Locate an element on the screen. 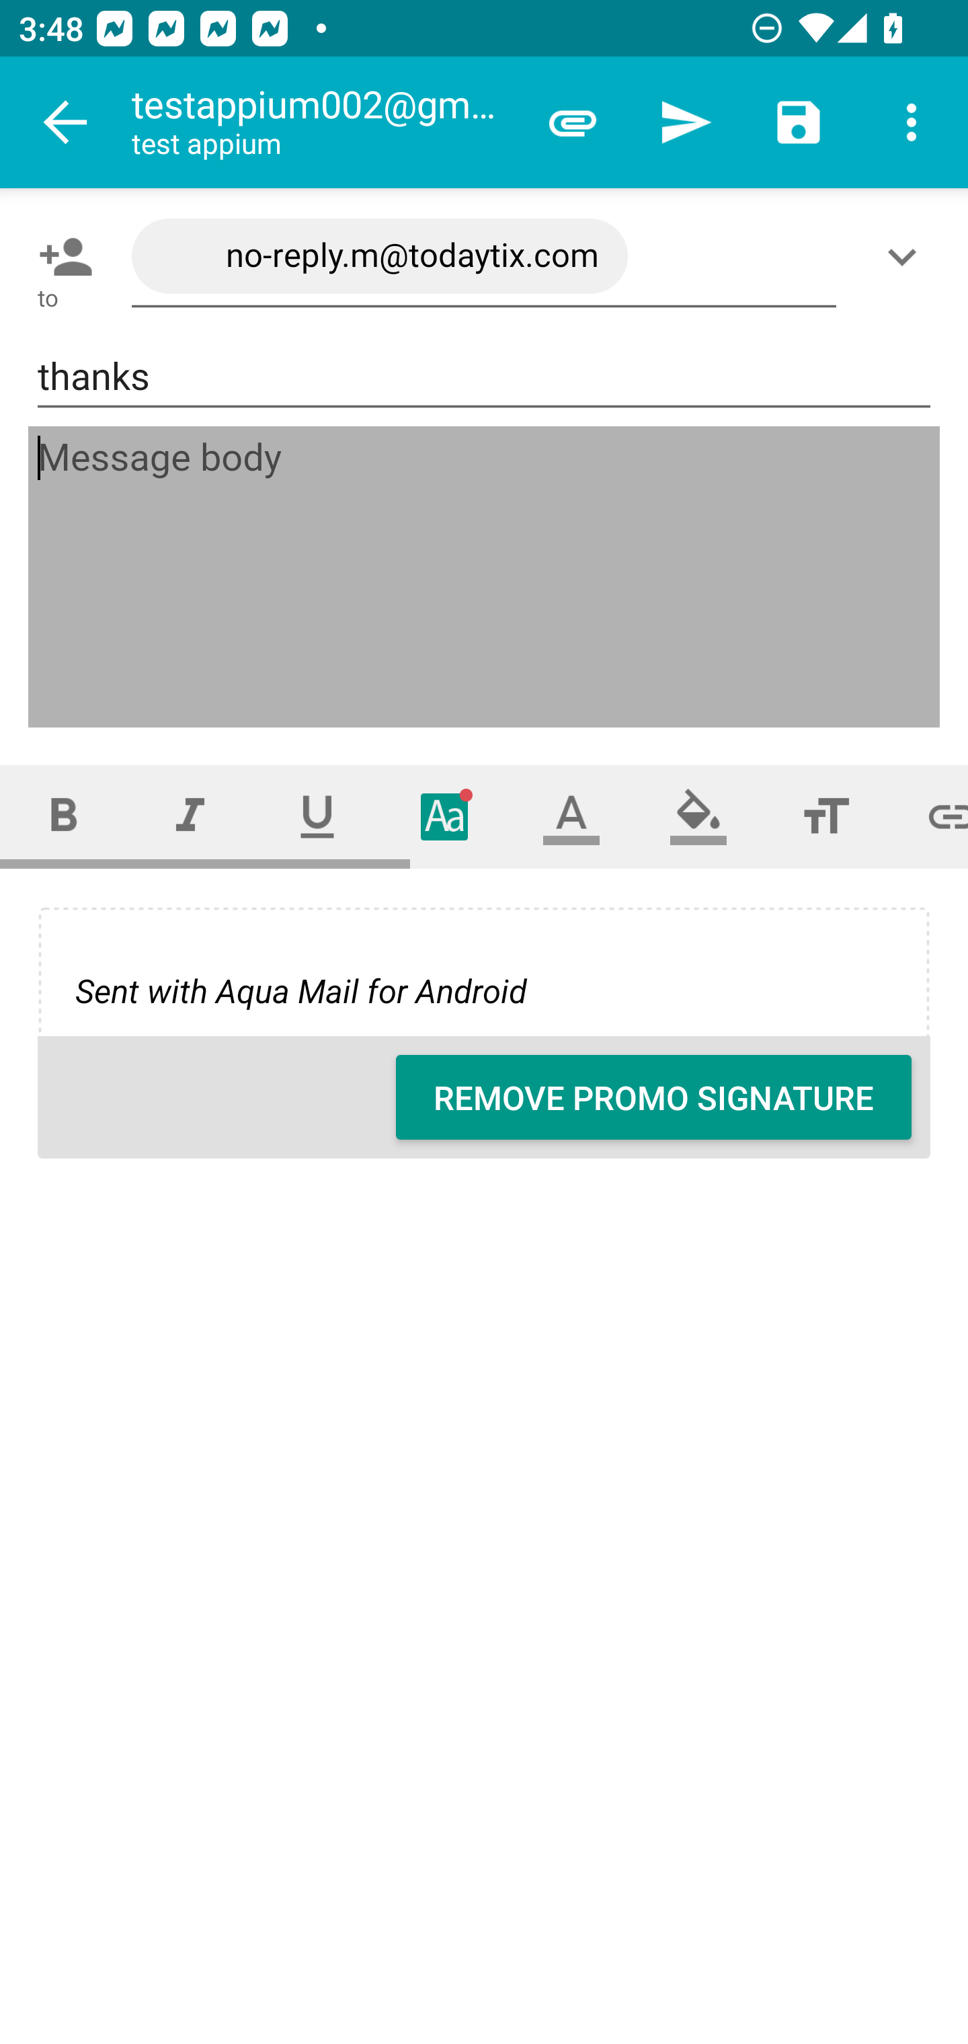 This screenshot has height=2044, width=968. Attach is located at coordinates (573, 122).